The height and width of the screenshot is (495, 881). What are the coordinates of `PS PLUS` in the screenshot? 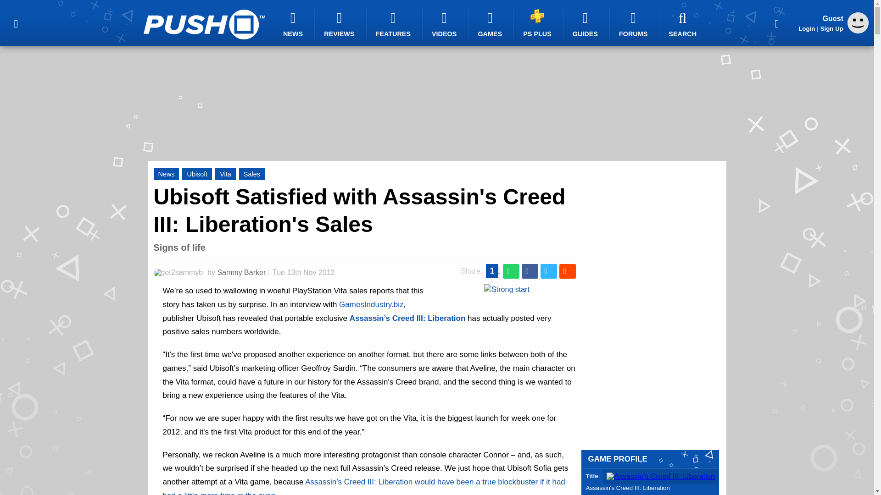 It's located at (539, 23).